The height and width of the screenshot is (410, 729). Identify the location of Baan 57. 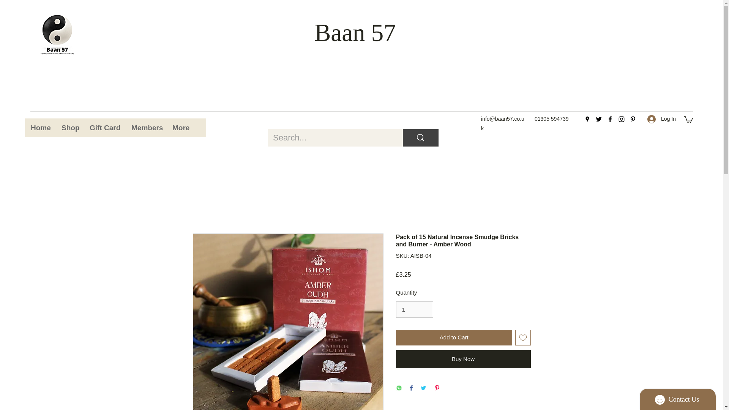
(355, 33).